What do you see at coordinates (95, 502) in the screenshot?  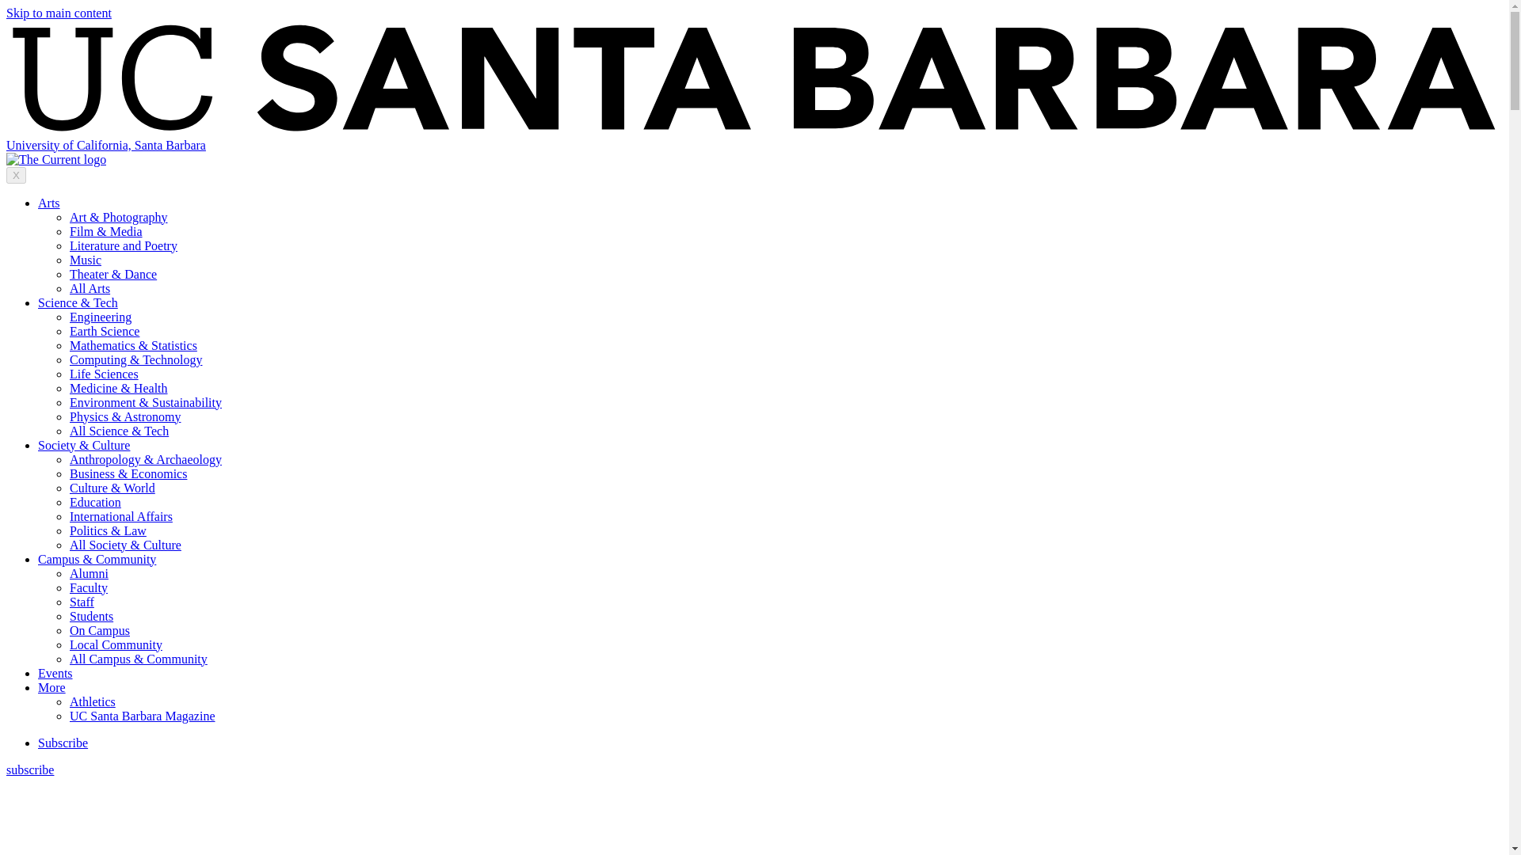 I see `Education` at bounding box center [95, 502].